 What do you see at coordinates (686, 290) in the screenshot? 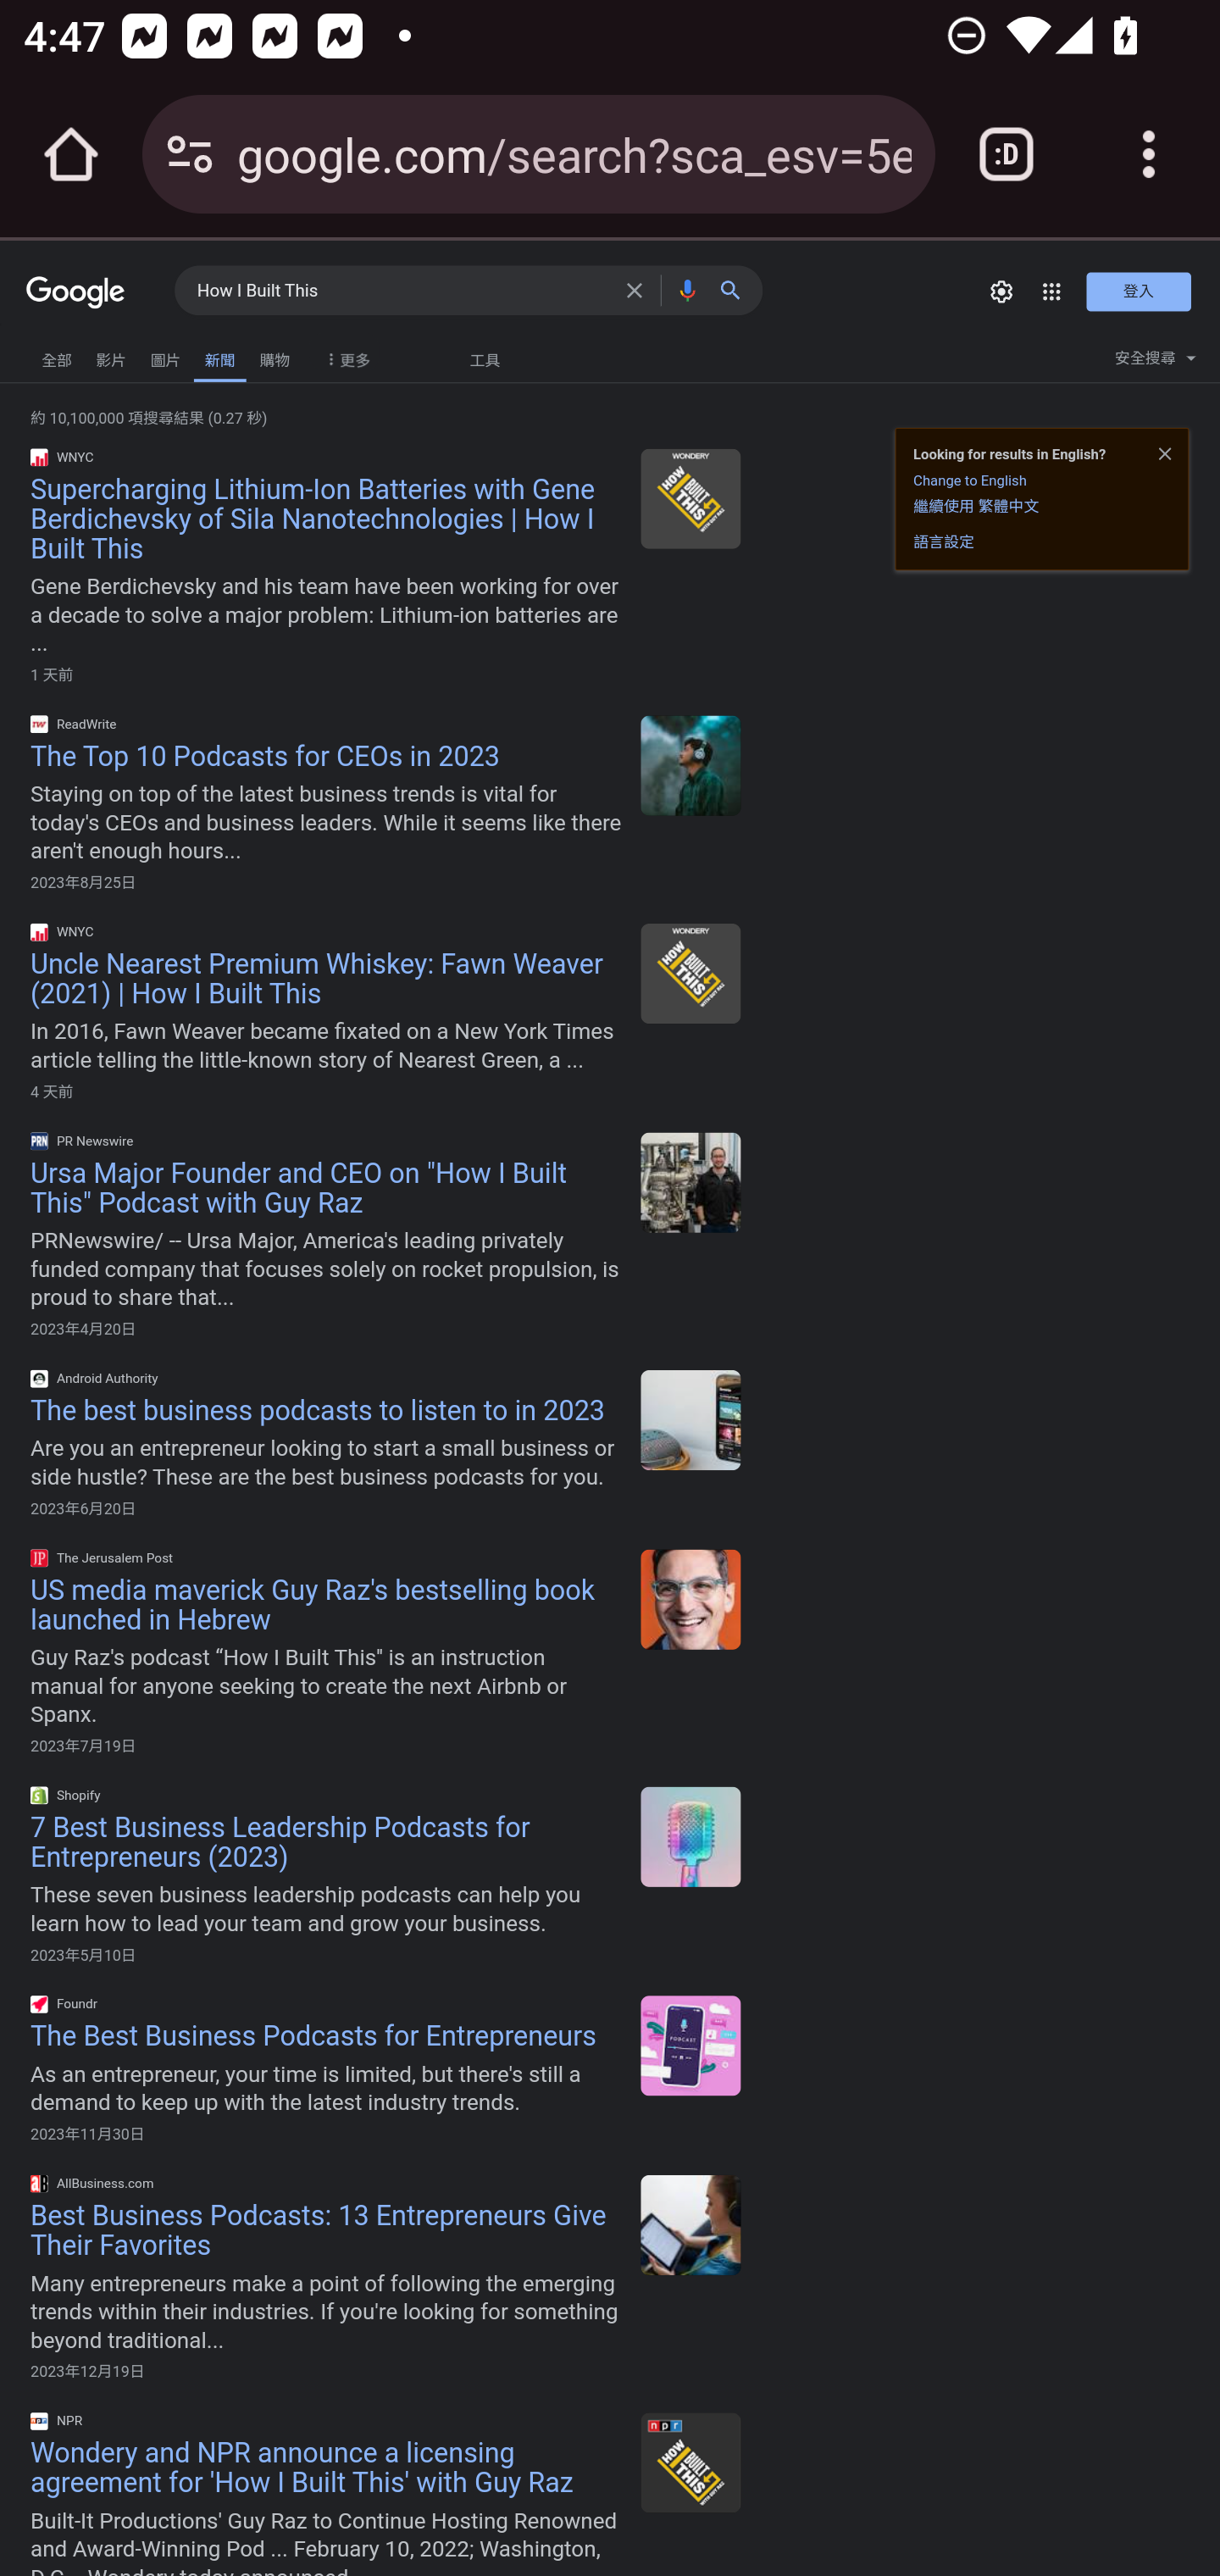
I see `語音搜尋` at bounding box center [686, 290].